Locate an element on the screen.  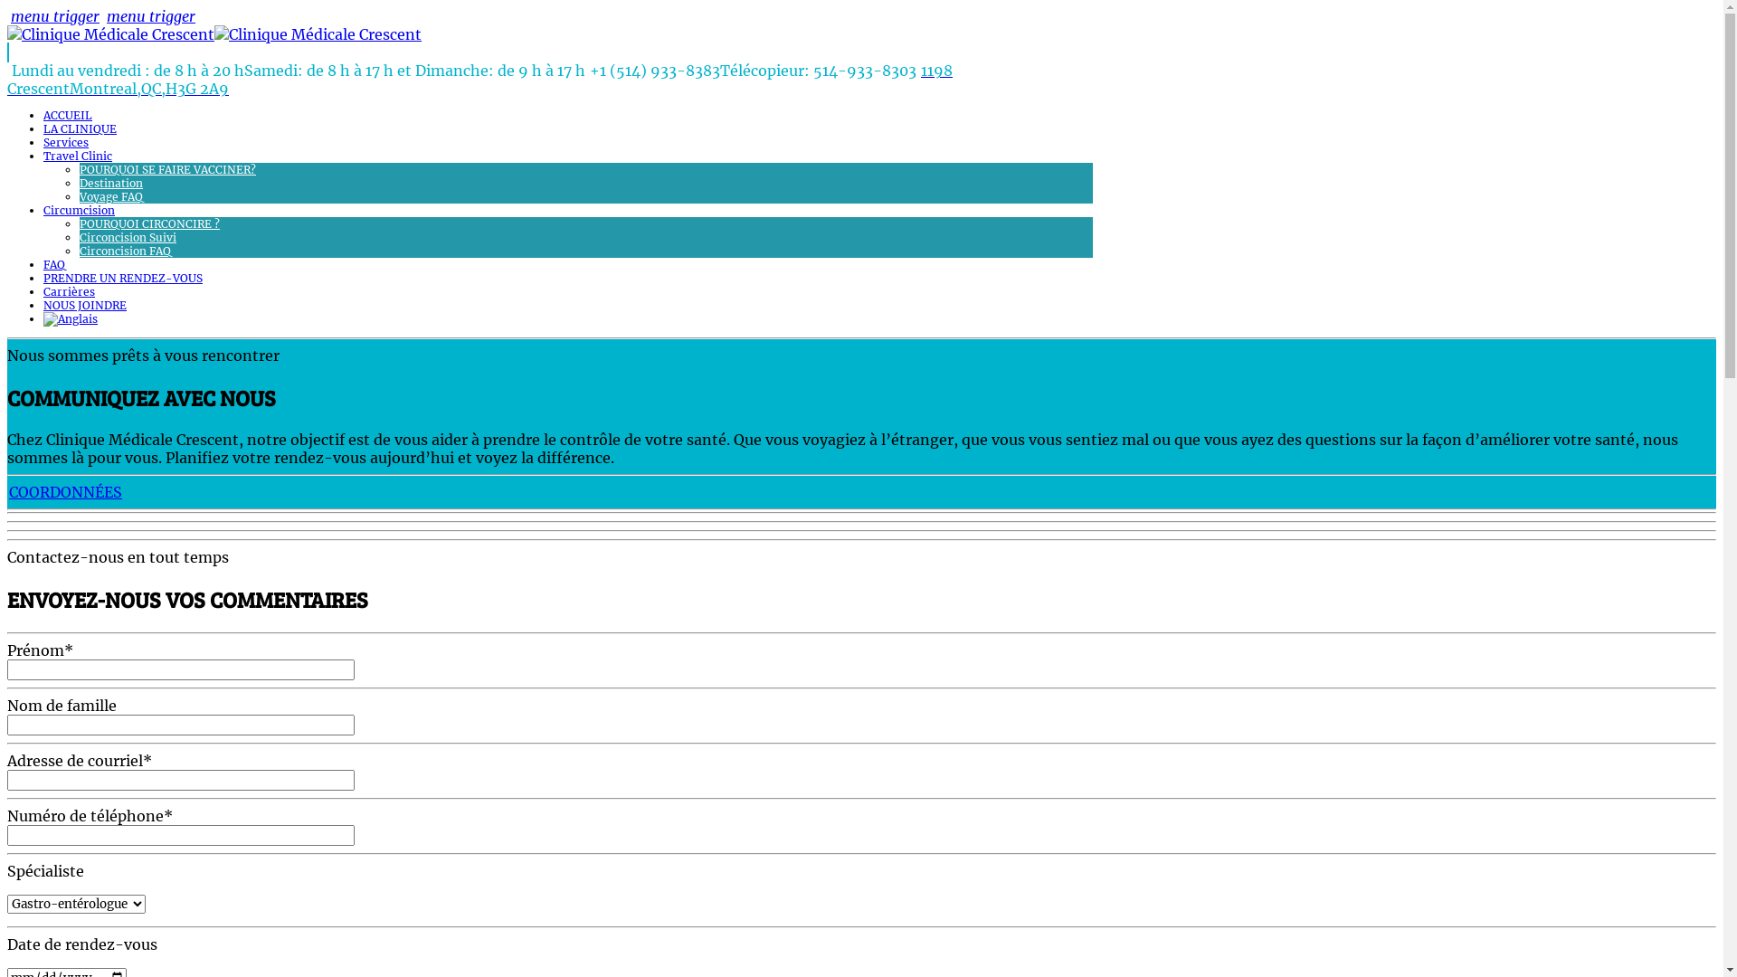
POURQUOI SE FAIRE VACCINER? is located at coordinates (168, 170).